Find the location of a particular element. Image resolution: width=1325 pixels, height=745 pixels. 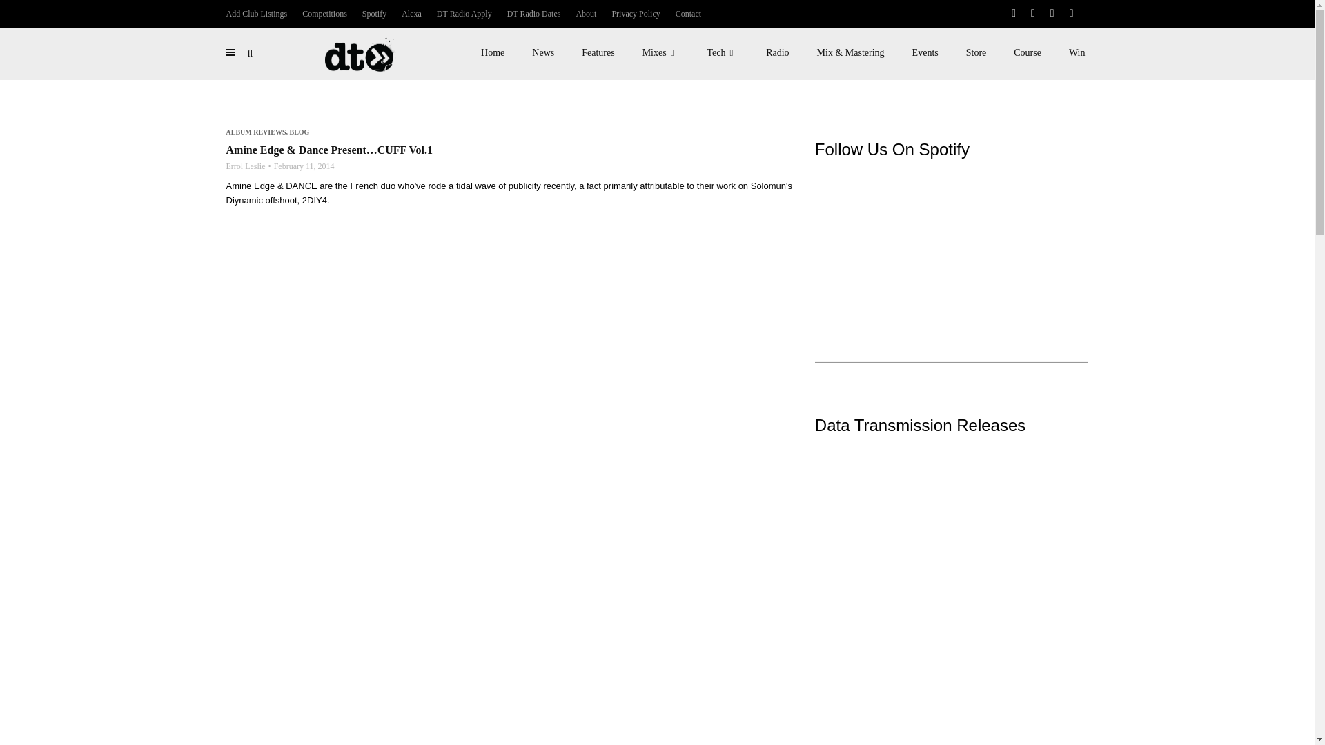

News is located at coordinates (542, 52).